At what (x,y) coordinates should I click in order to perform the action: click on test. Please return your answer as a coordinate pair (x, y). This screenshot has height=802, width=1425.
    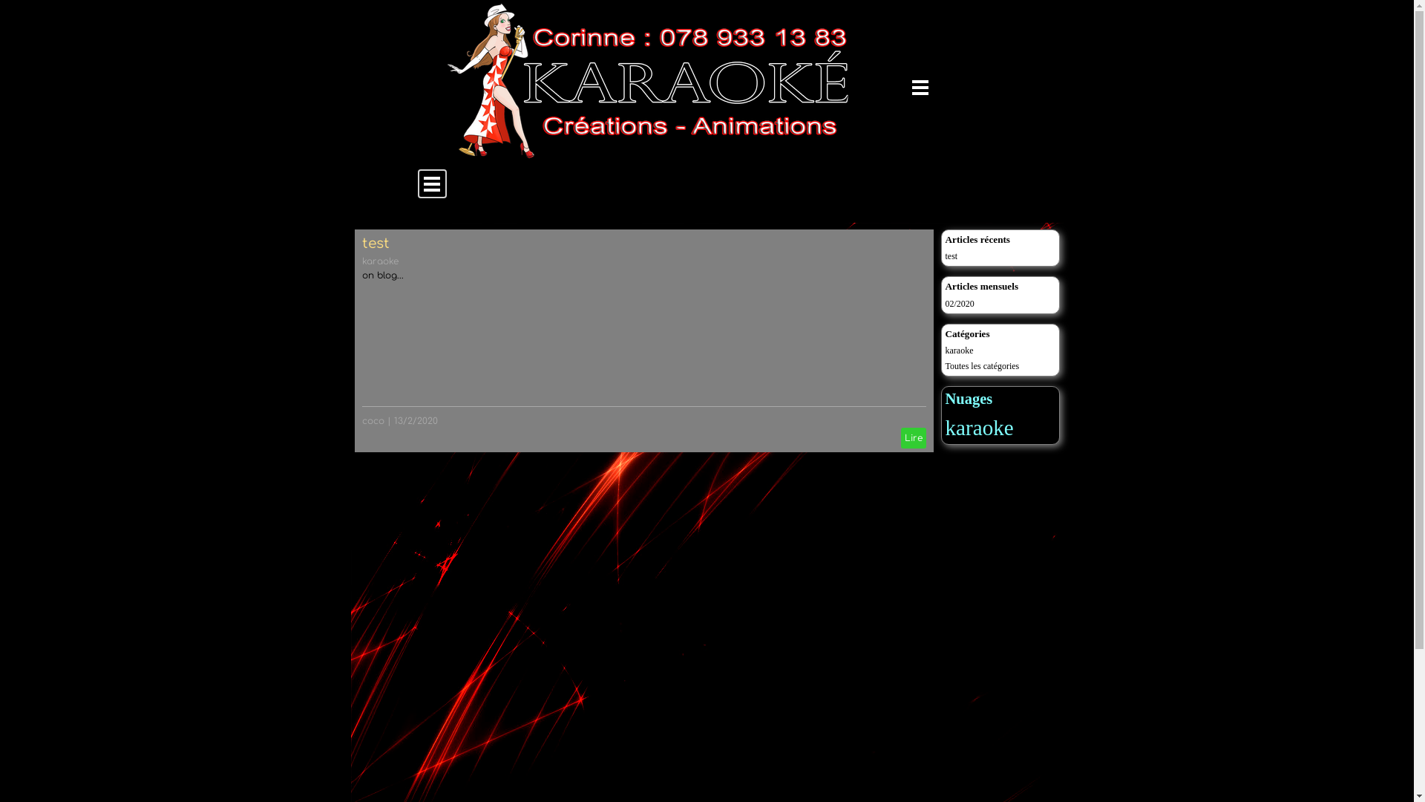
    Looking at the image, I should click on (951, 256).